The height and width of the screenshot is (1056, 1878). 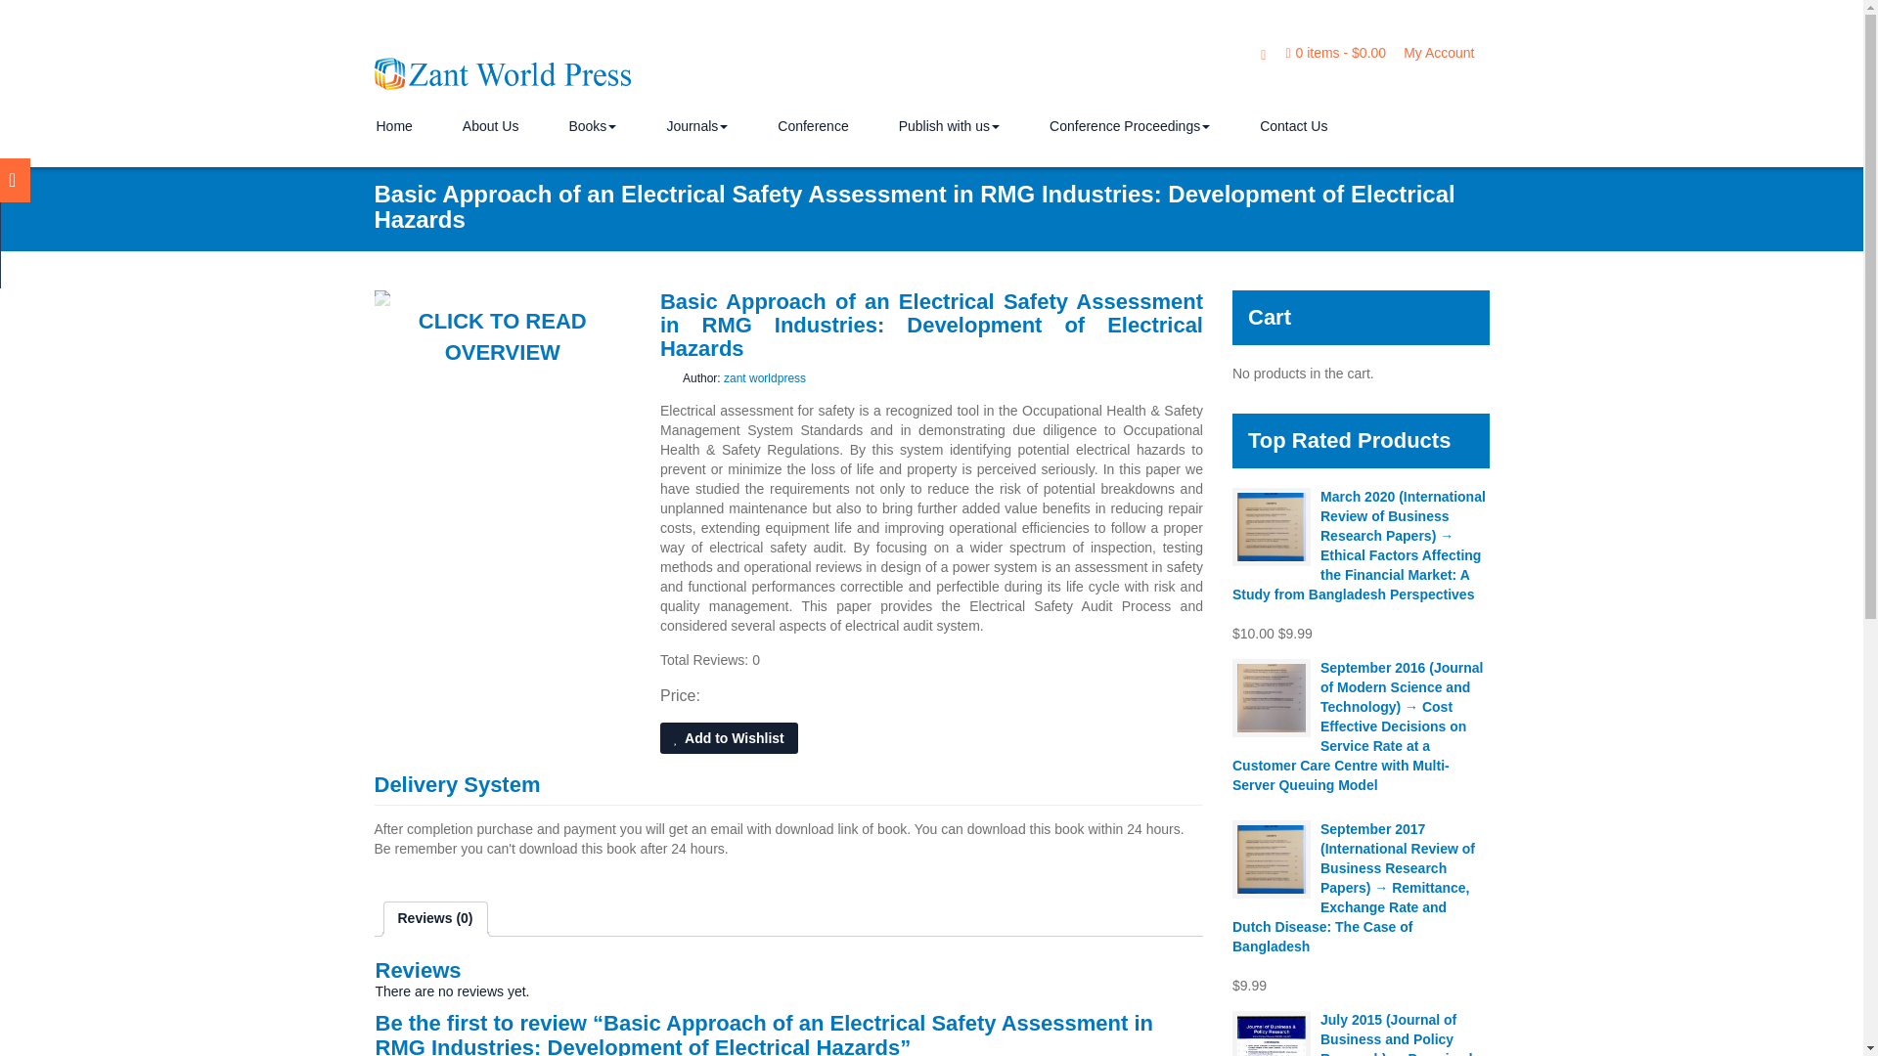 I want to click on Journals, so click(x=696, y=129).